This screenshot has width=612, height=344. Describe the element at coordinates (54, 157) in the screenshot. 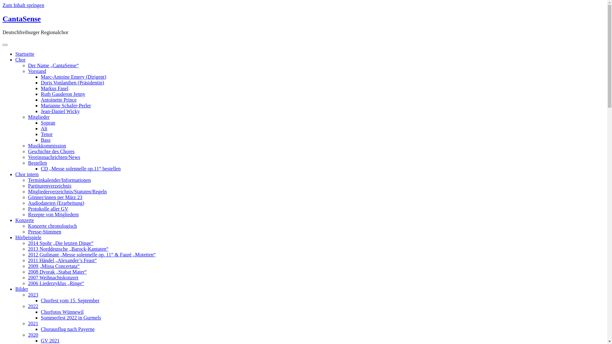

I see `Vereinsnachrichten/News` at that location.